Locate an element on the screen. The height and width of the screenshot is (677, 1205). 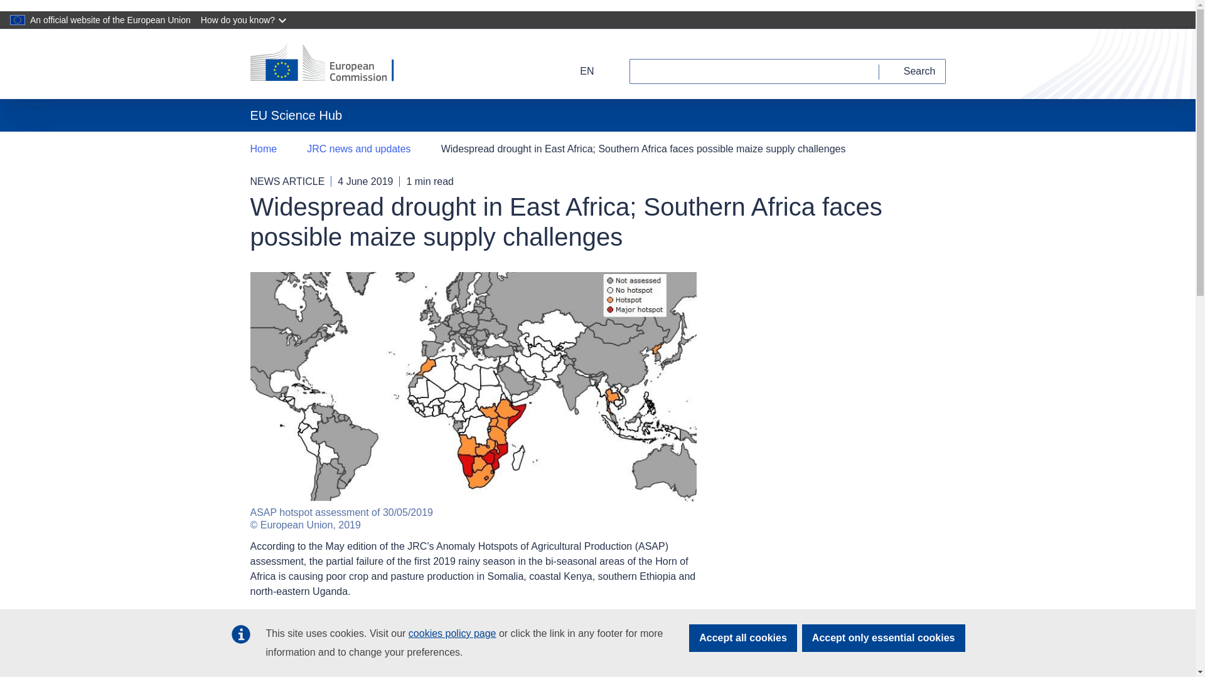
JRC news and updates is located at coordinates (359, 149).